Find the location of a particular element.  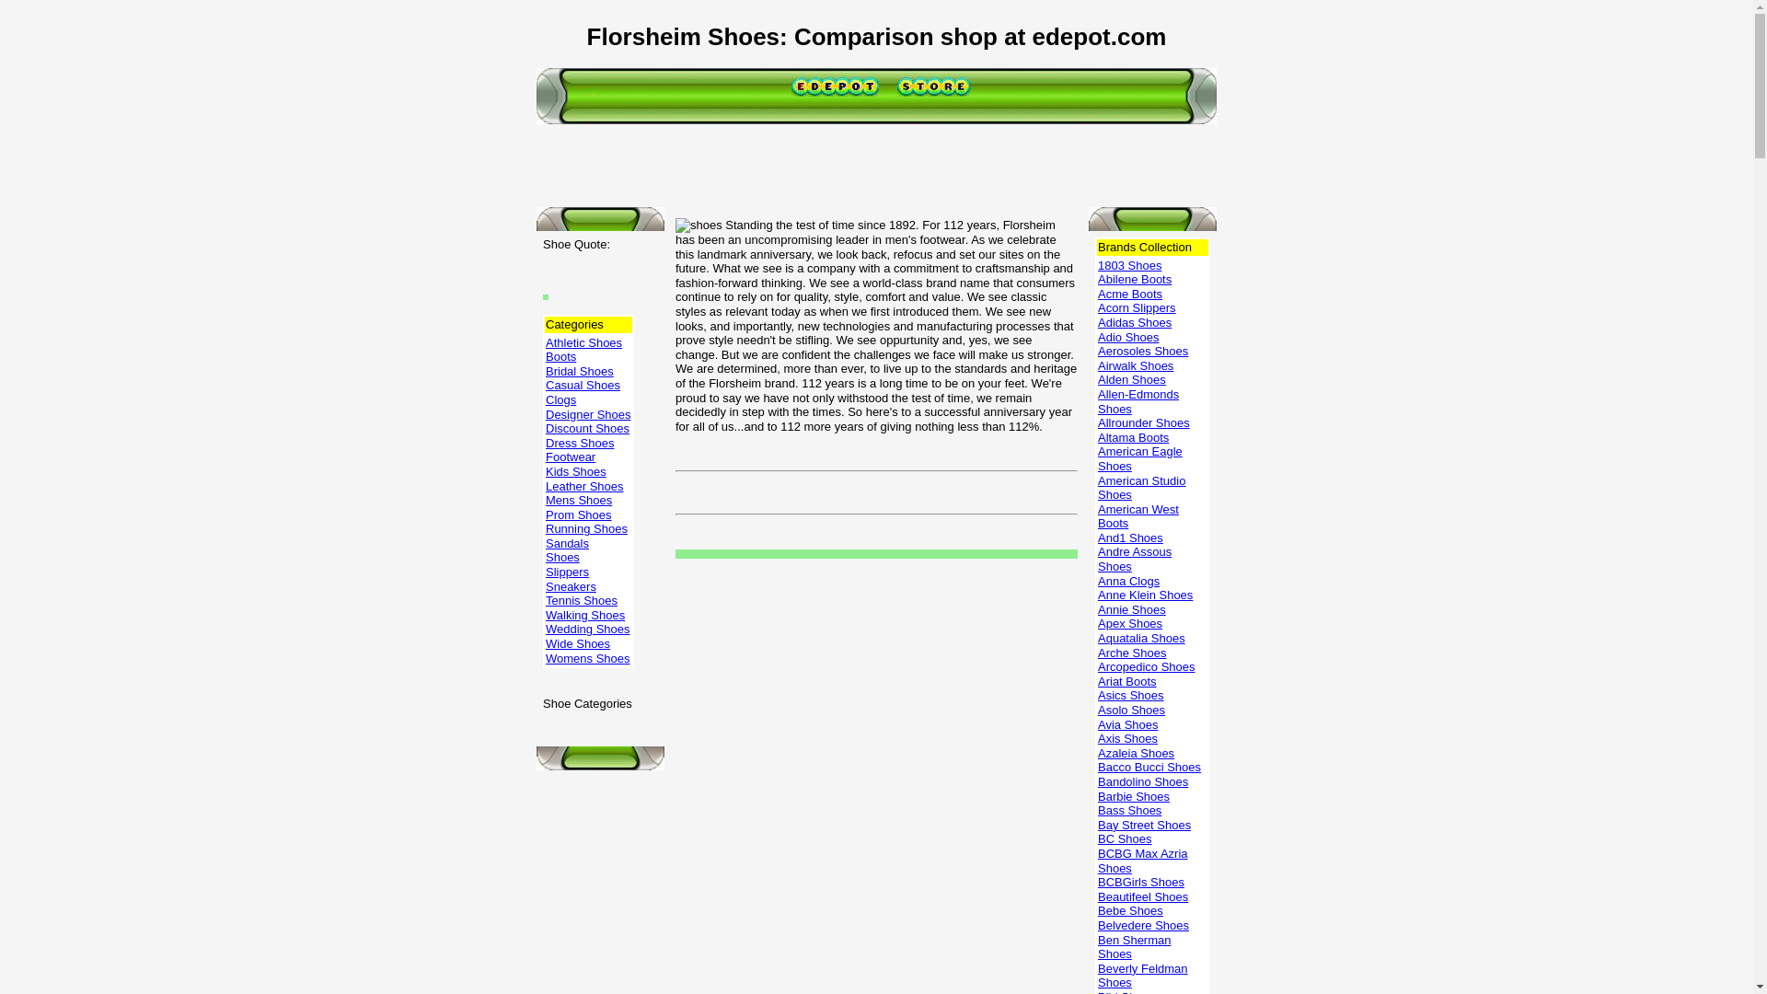

And1 Shoes is located at coordinates (1130, 537).